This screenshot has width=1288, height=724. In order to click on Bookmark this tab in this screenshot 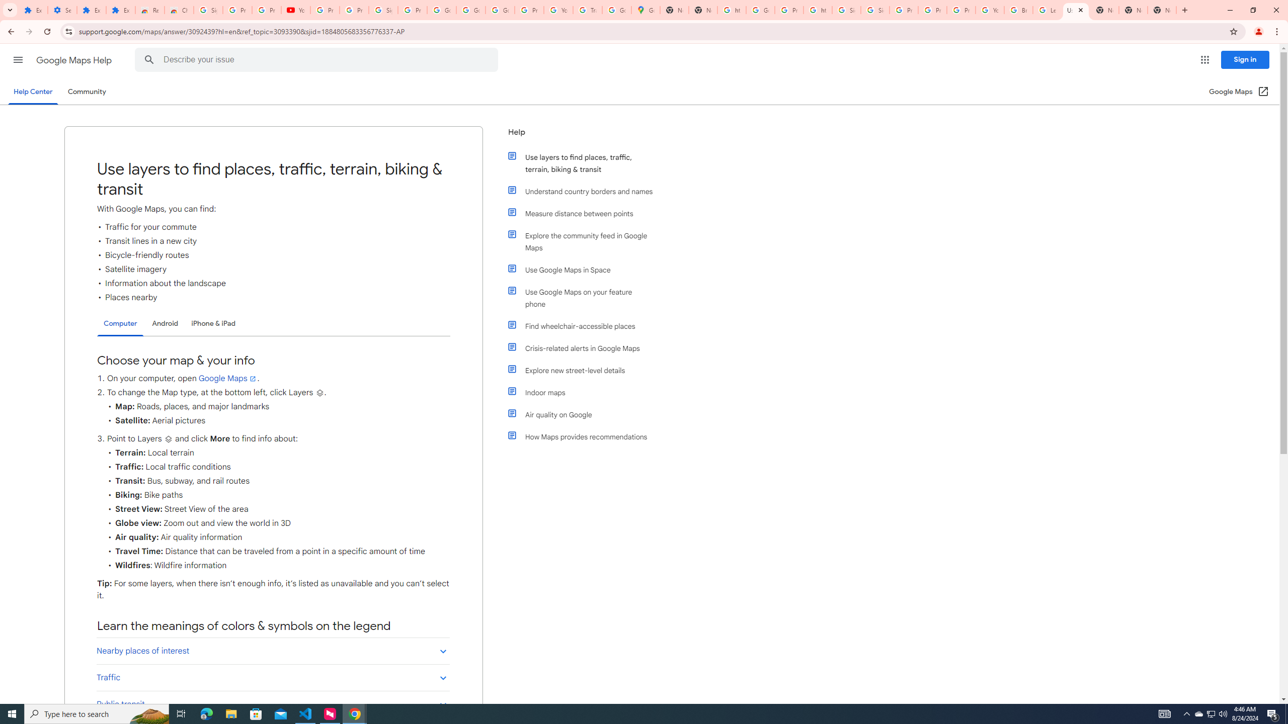, I will do `click(1233, 31)`.